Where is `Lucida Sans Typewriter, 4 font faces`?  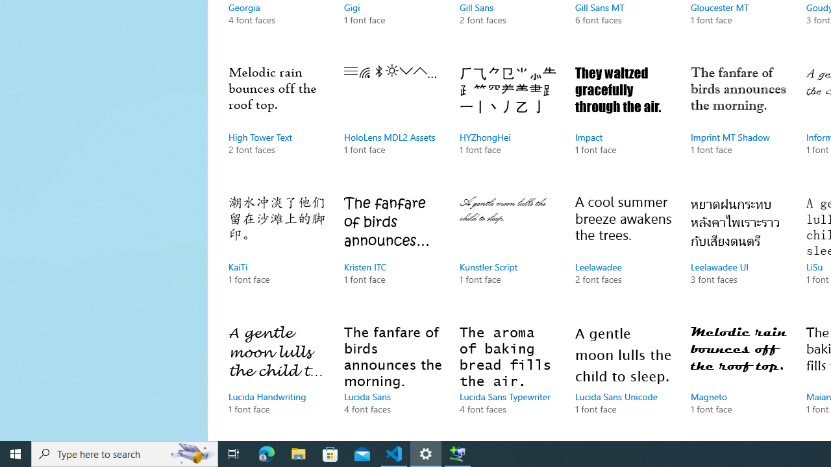 Lucida Sans Typewriter, 4 font faces is located at coordinates (508, 379).